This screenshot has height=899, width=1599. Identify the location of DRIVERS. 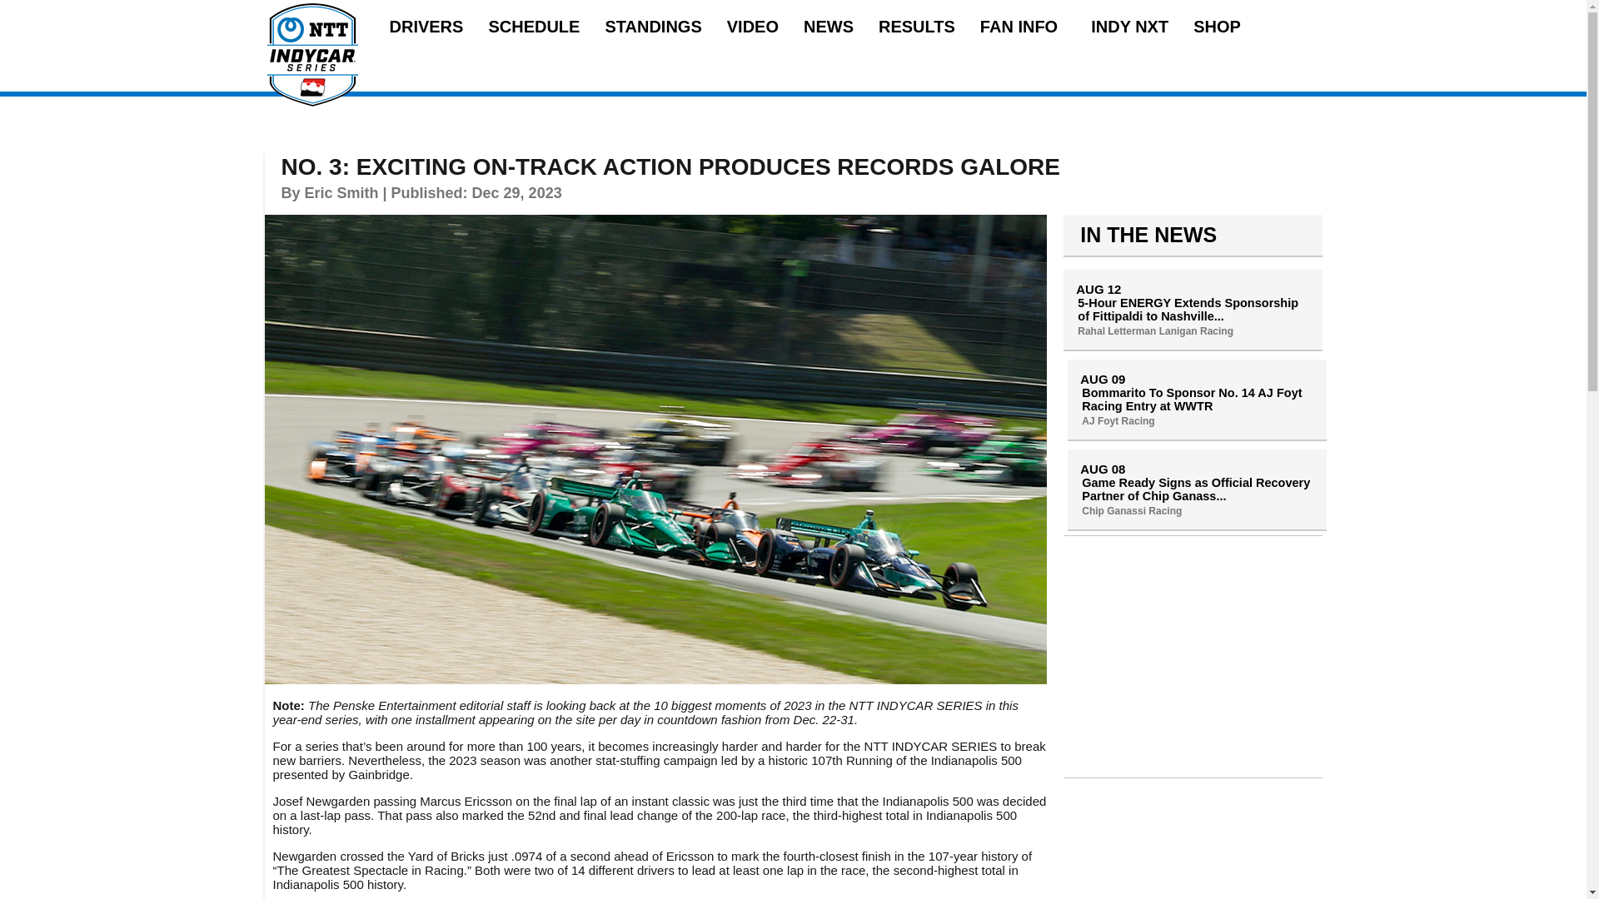
(426, 27).